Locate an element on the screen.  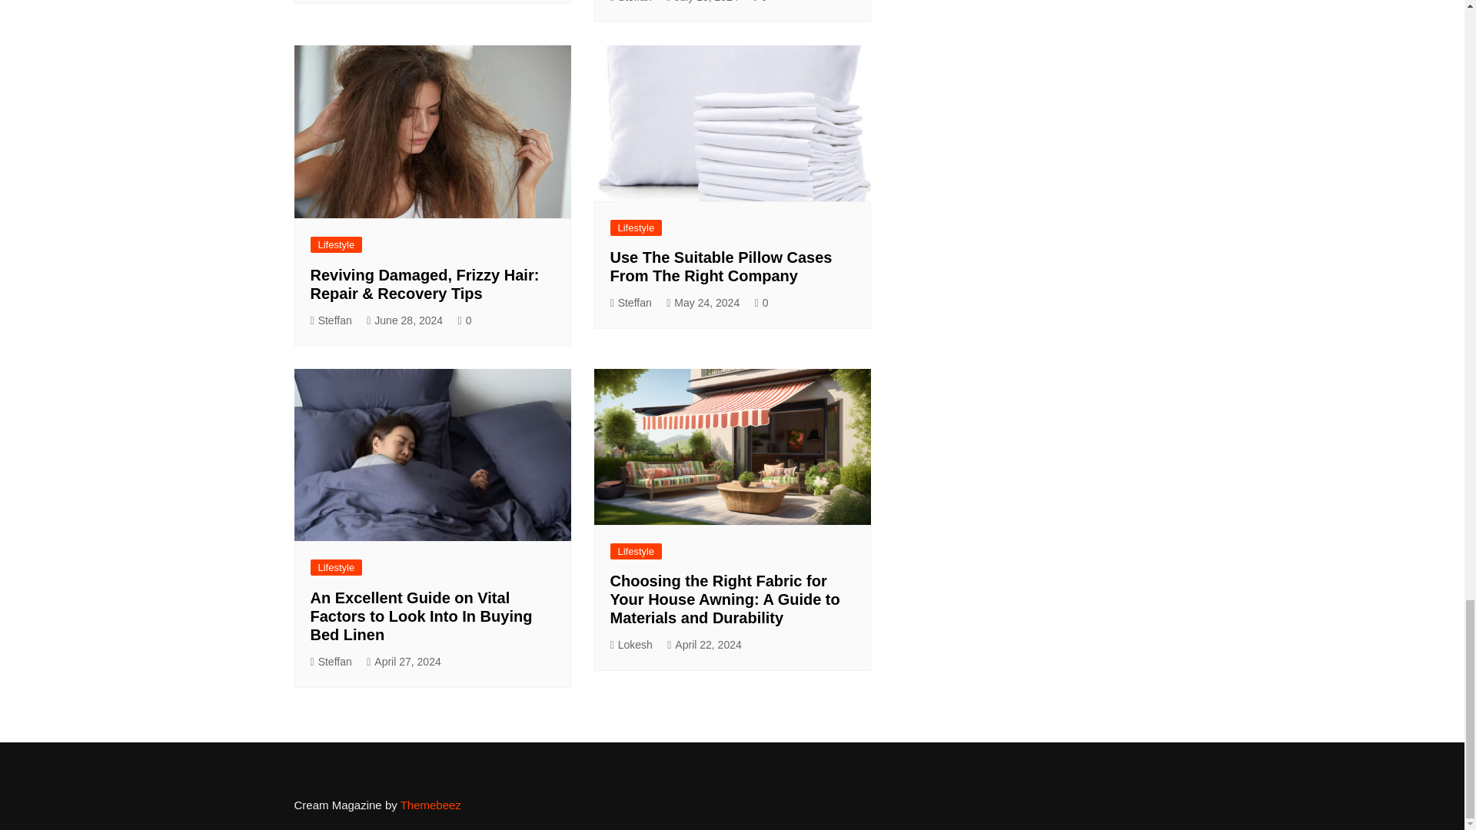
Lifestyle is located at coordinates (337, 244).